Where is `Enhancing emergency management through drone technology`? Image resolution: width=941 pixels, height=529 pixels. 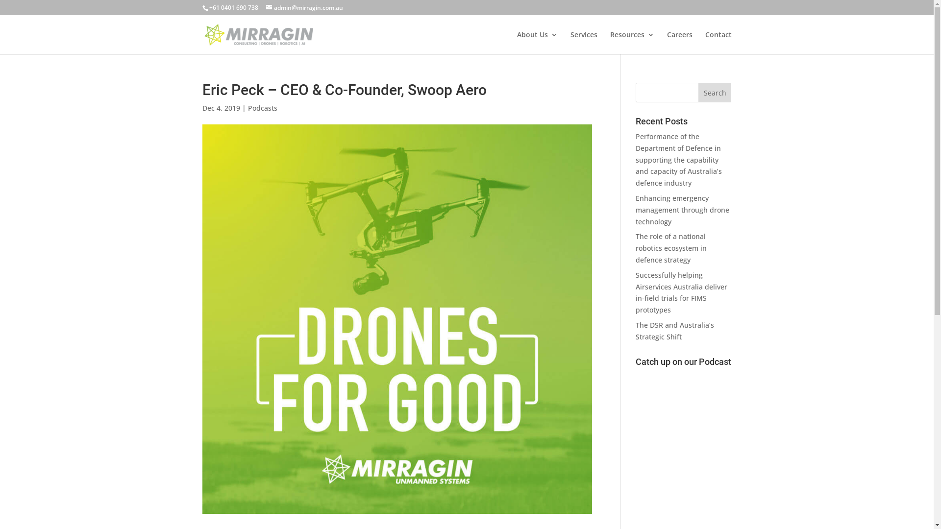 Enhancing emergency management through drone technology is located at coordinates (682, 210).